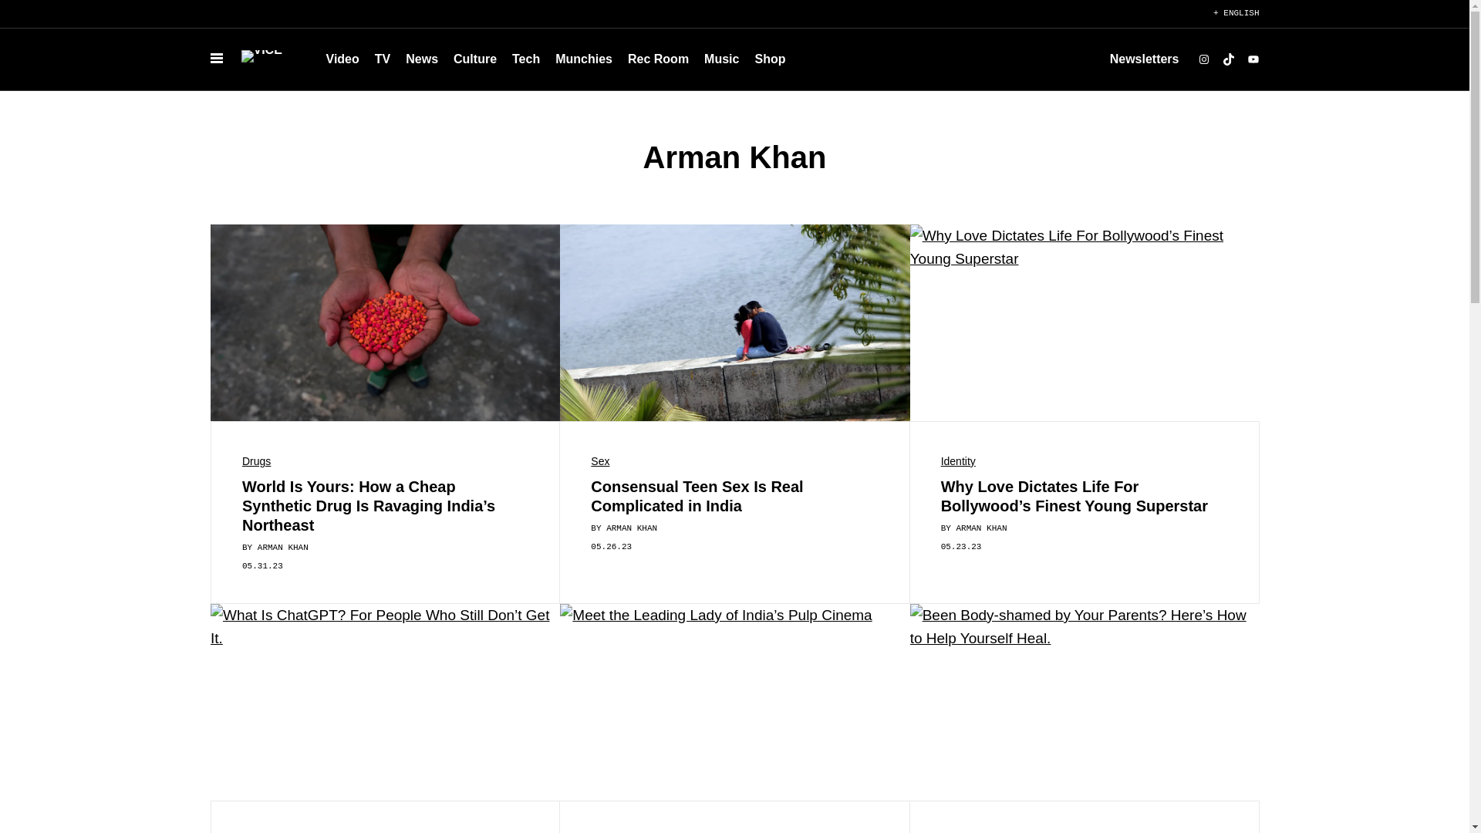 This screenshot has height=833, width=1481. Describe the element at coordinates (631, 528) in the screenshot. I see `Posts by Arman Khan` at that location.